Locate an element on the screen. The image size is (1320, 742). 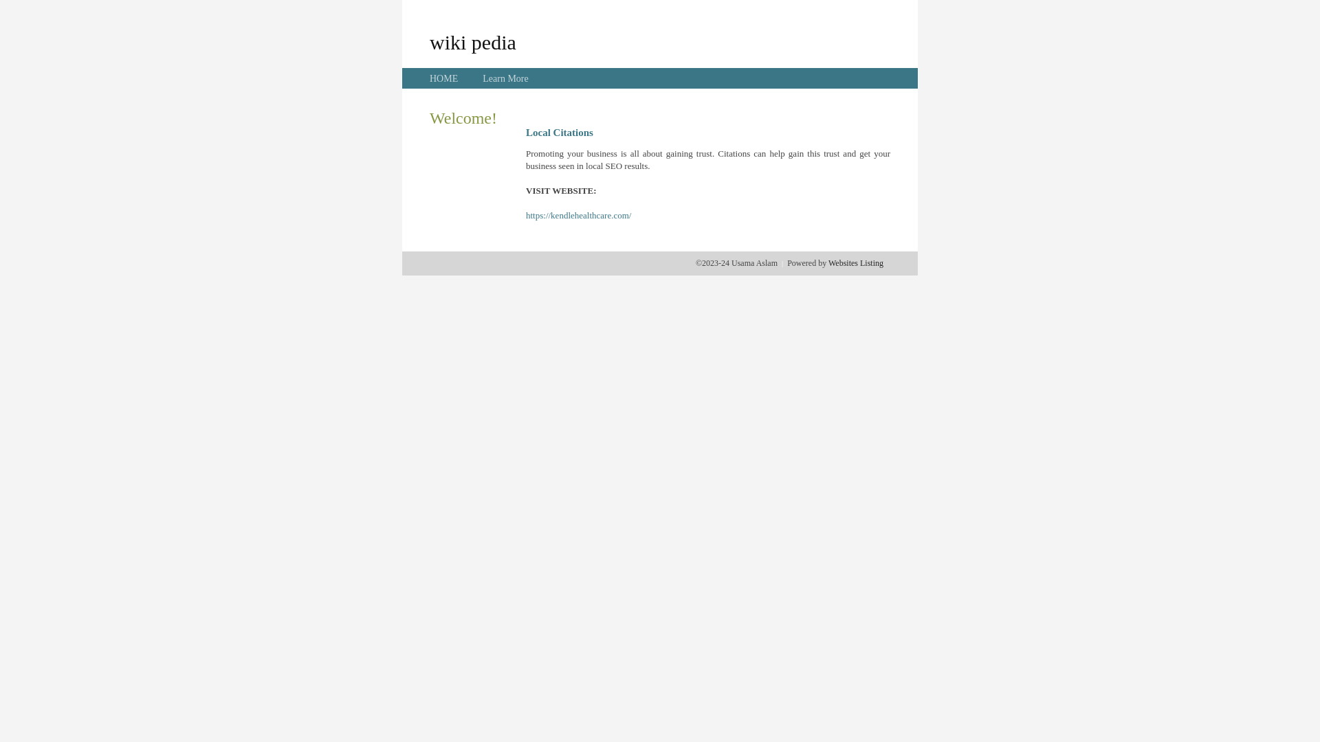
HOME is located at coordinates (444, 78).